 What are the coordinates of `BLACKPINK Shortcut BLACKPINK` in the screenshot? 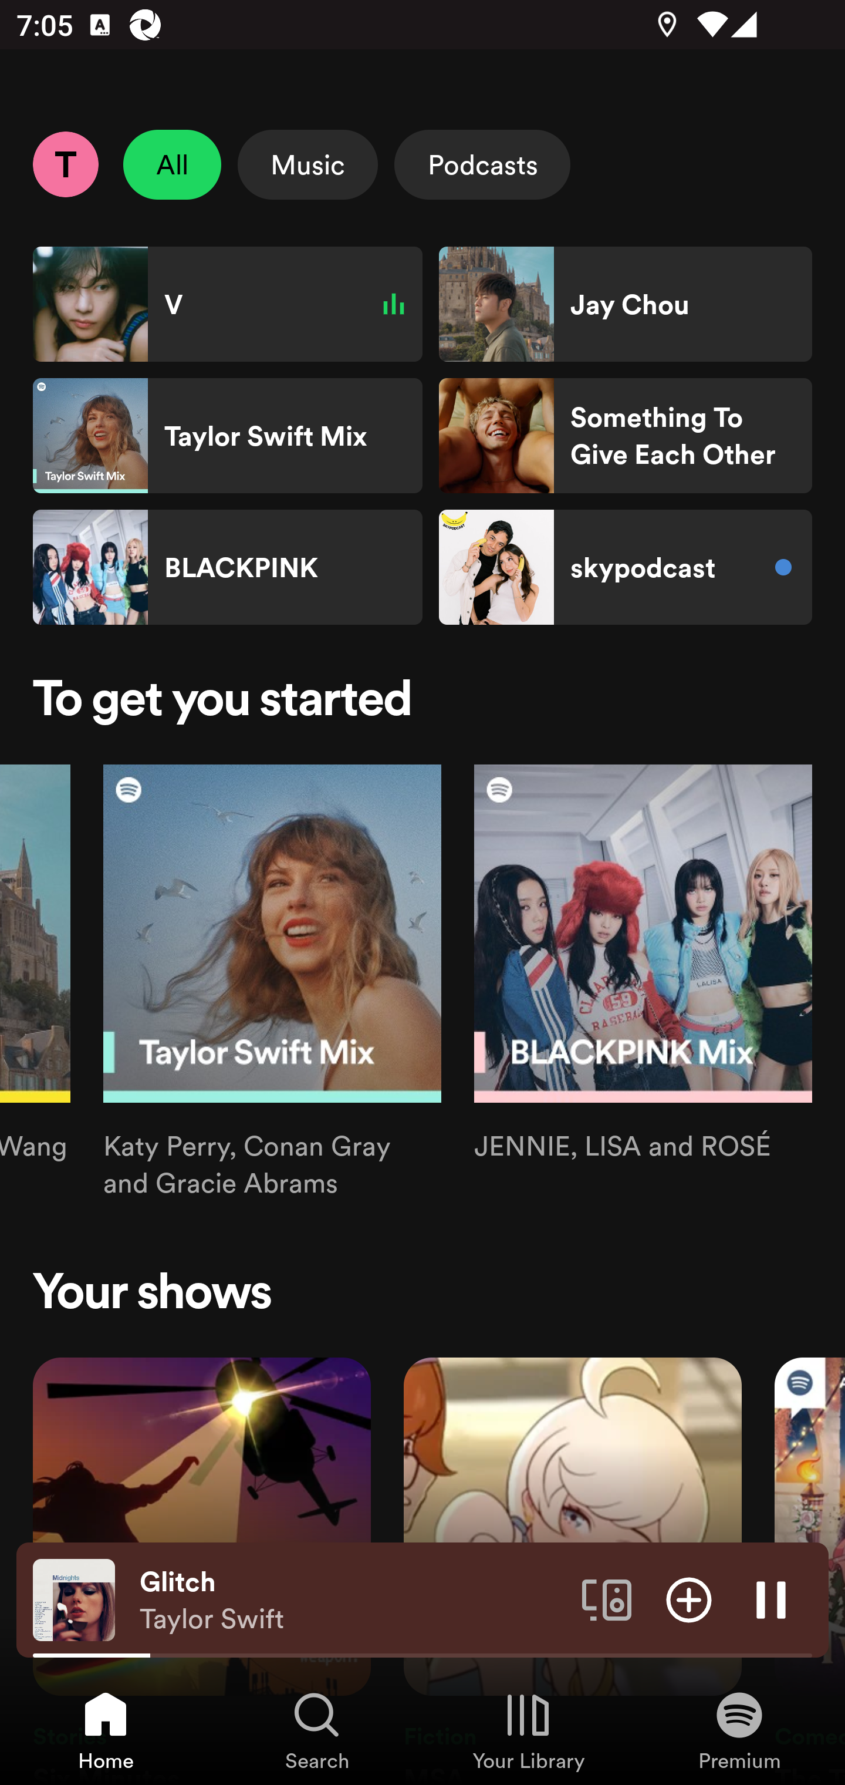 It's located at (228, 567).